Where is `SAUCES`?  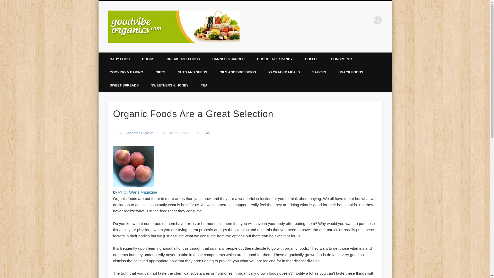
SAUCES is located at coordinates (319, 72).